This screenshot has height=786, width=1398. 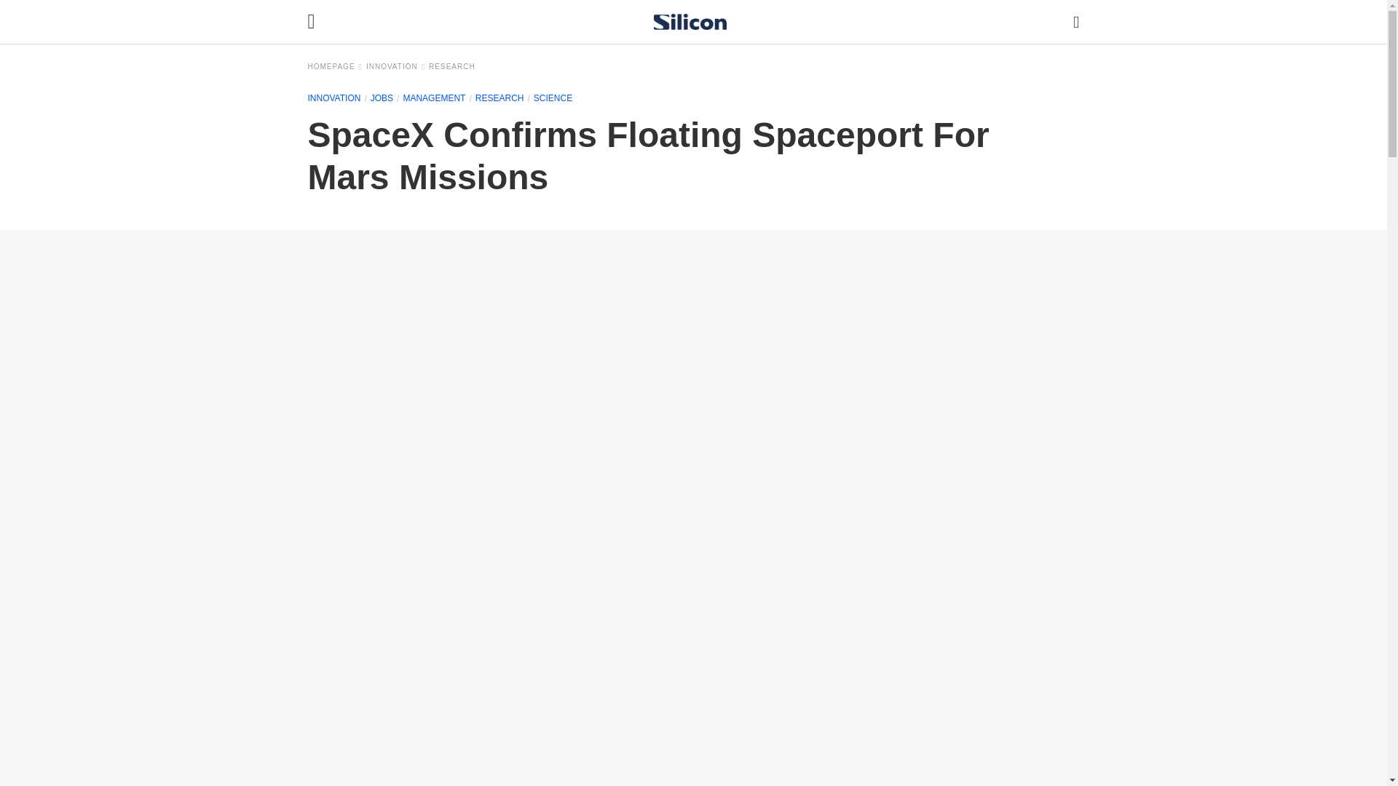 I want to click on SCIENCE, so click(x=553, y=98).